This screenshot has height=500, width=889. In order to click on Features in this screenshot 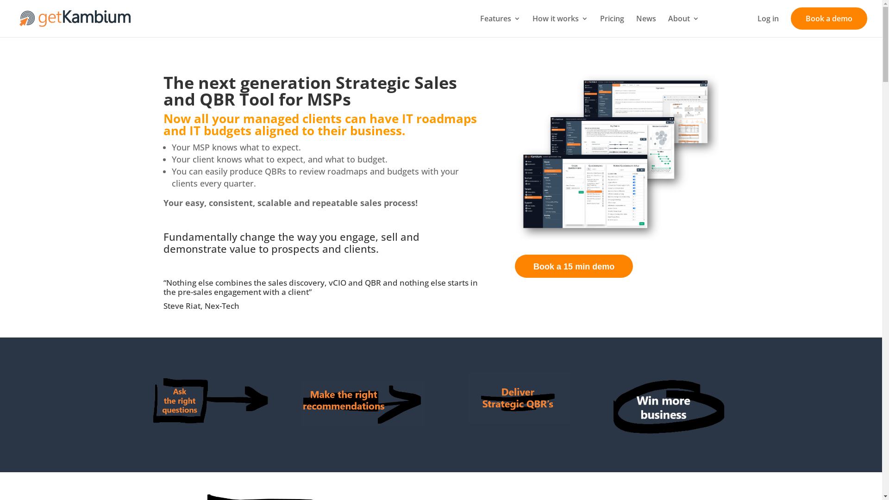, I will do `click(500, 26)`.